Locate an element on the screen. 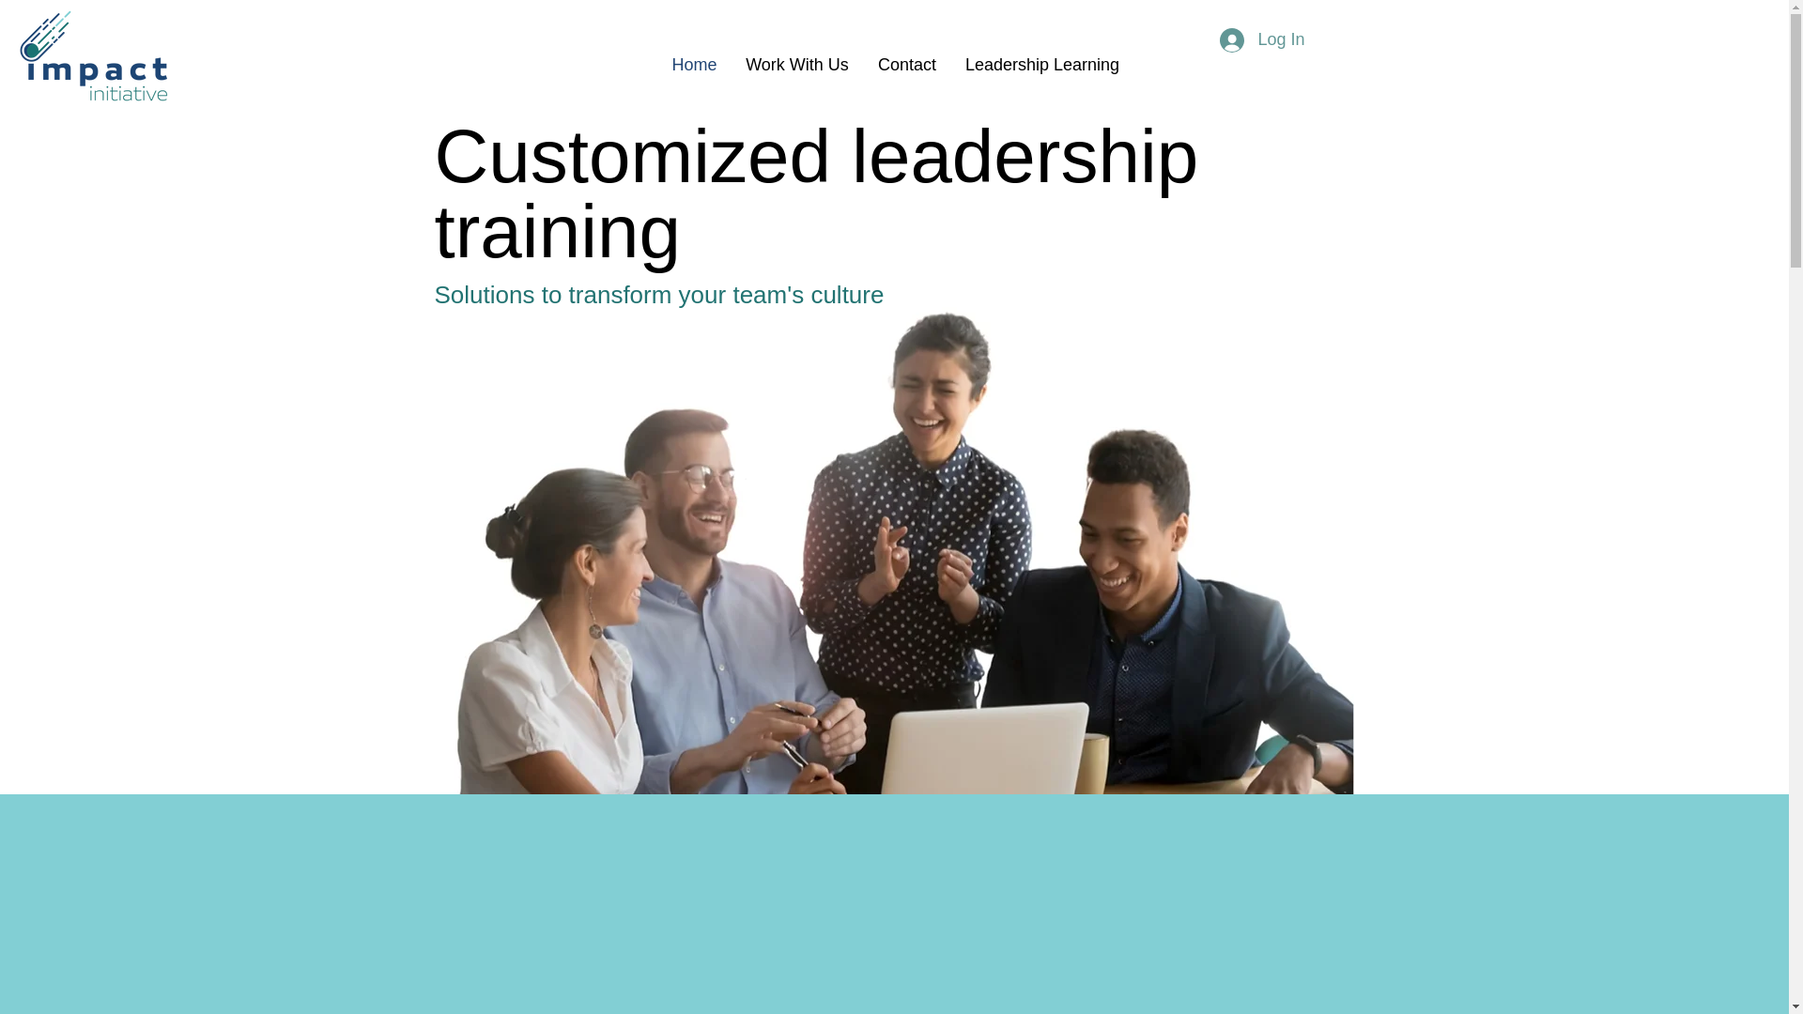 This screenshot has width=1803, height=1014. Log In is located at coordinates (1262, 39).